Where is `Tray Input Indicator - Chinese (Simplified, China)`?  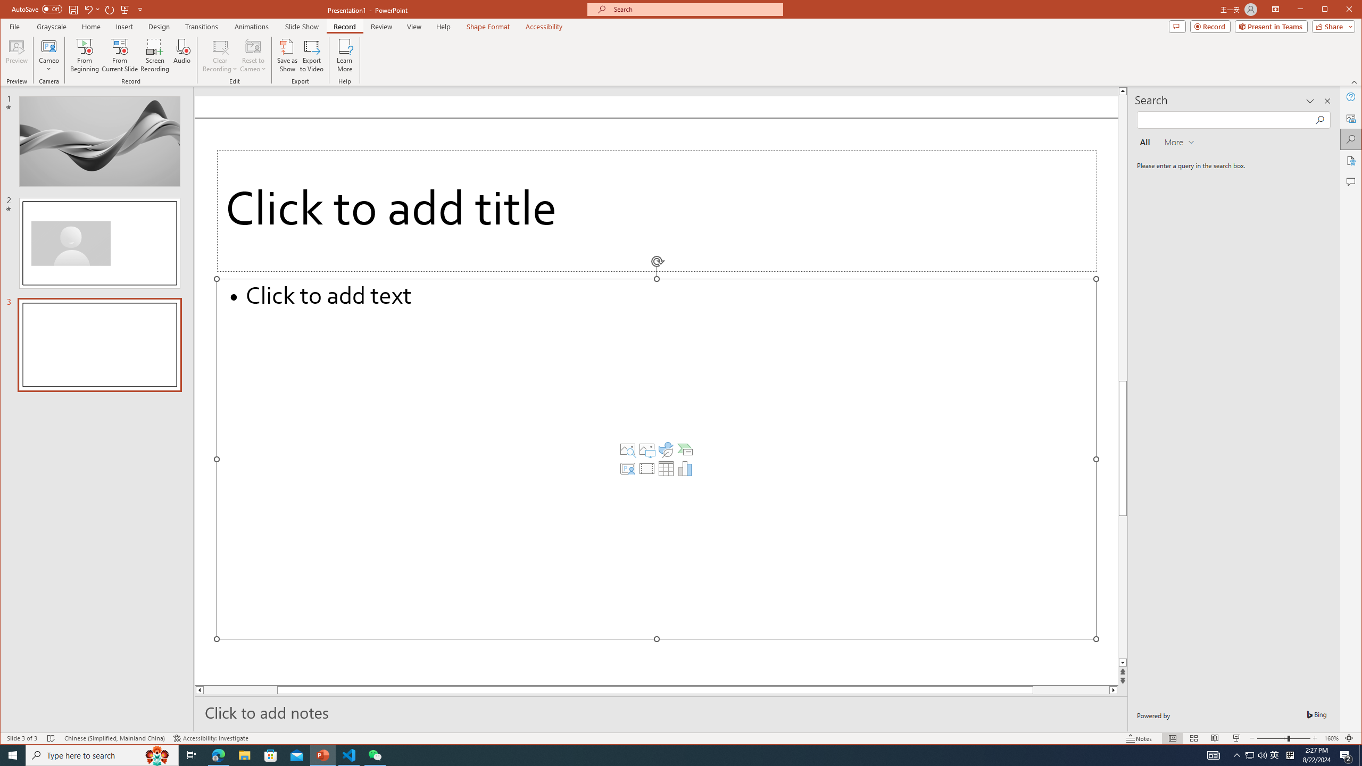 Tray Input Indicator - Chinese (Simplified, China) is located at coordinates (681, 738).